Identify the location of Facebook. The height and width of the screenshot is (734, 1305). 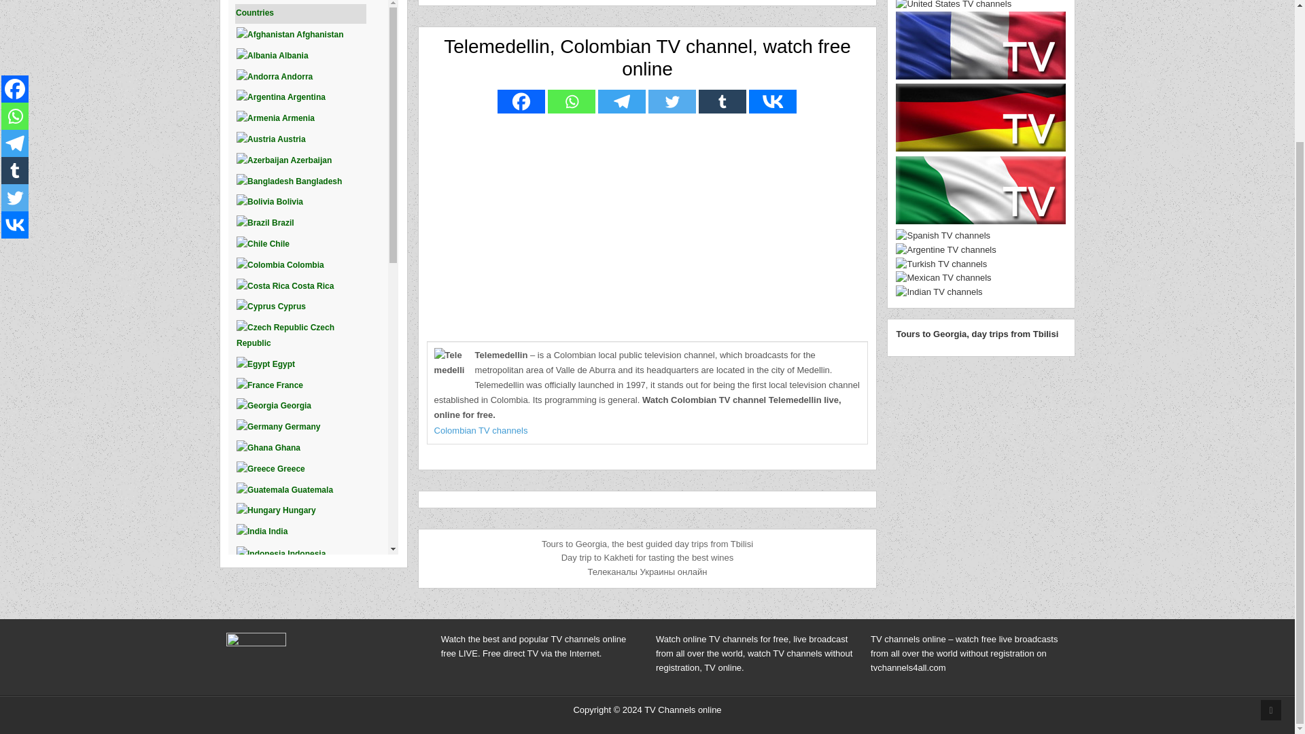
(521, 101).